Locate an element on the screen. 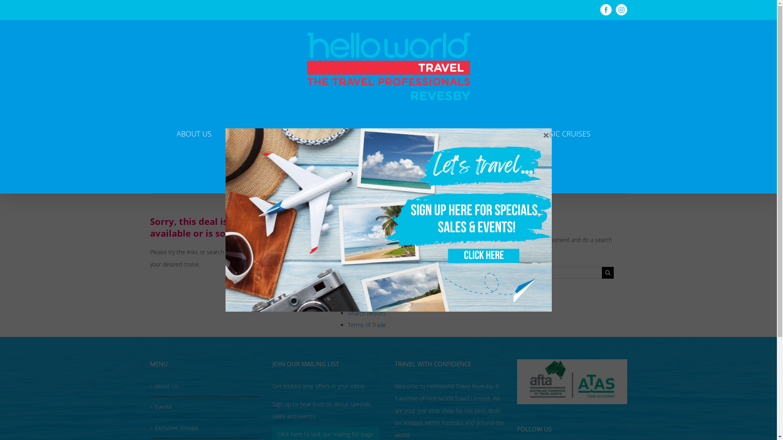  ABOUT US is located at coordinates (194, 134).